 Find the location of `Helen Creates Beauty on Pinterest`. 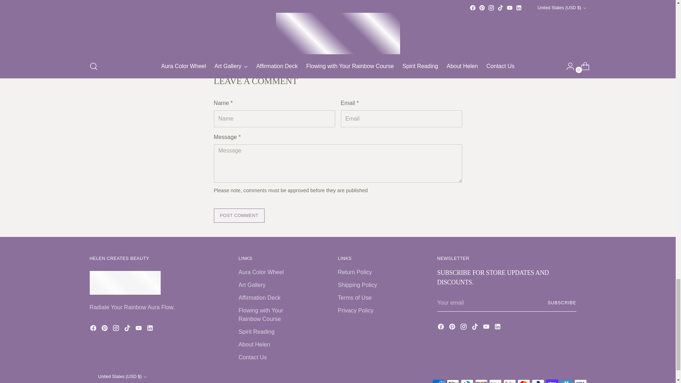

Helen Creates Beauty on Pinterest is located at coordinates (453, 328).